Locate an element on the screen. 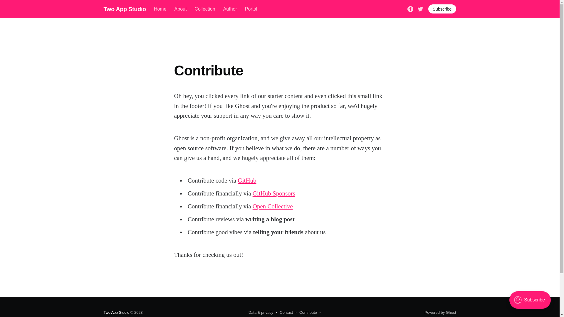 The height and width of the screenshot is (317, 564). About is located at coordinates (181, 9).